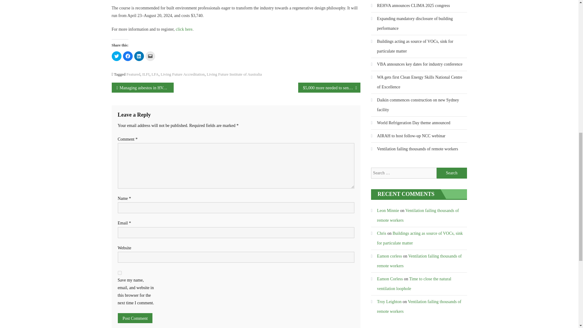 The image size is (583, 328). I want to click on Featured, so click(133, 74).